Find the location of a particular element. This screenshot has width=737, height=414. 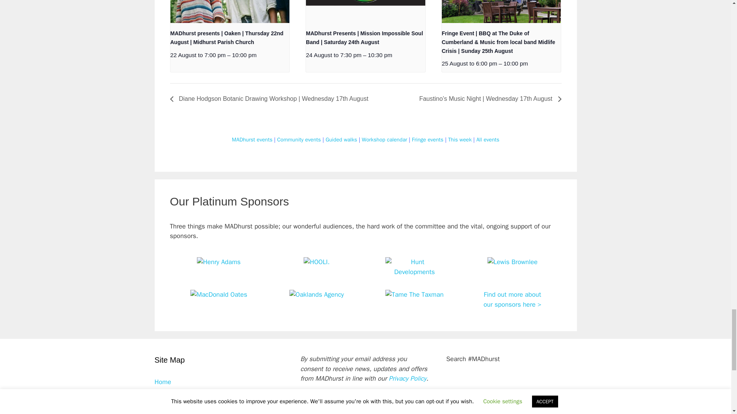

HOOLI. is located at coordinates (316, 262).